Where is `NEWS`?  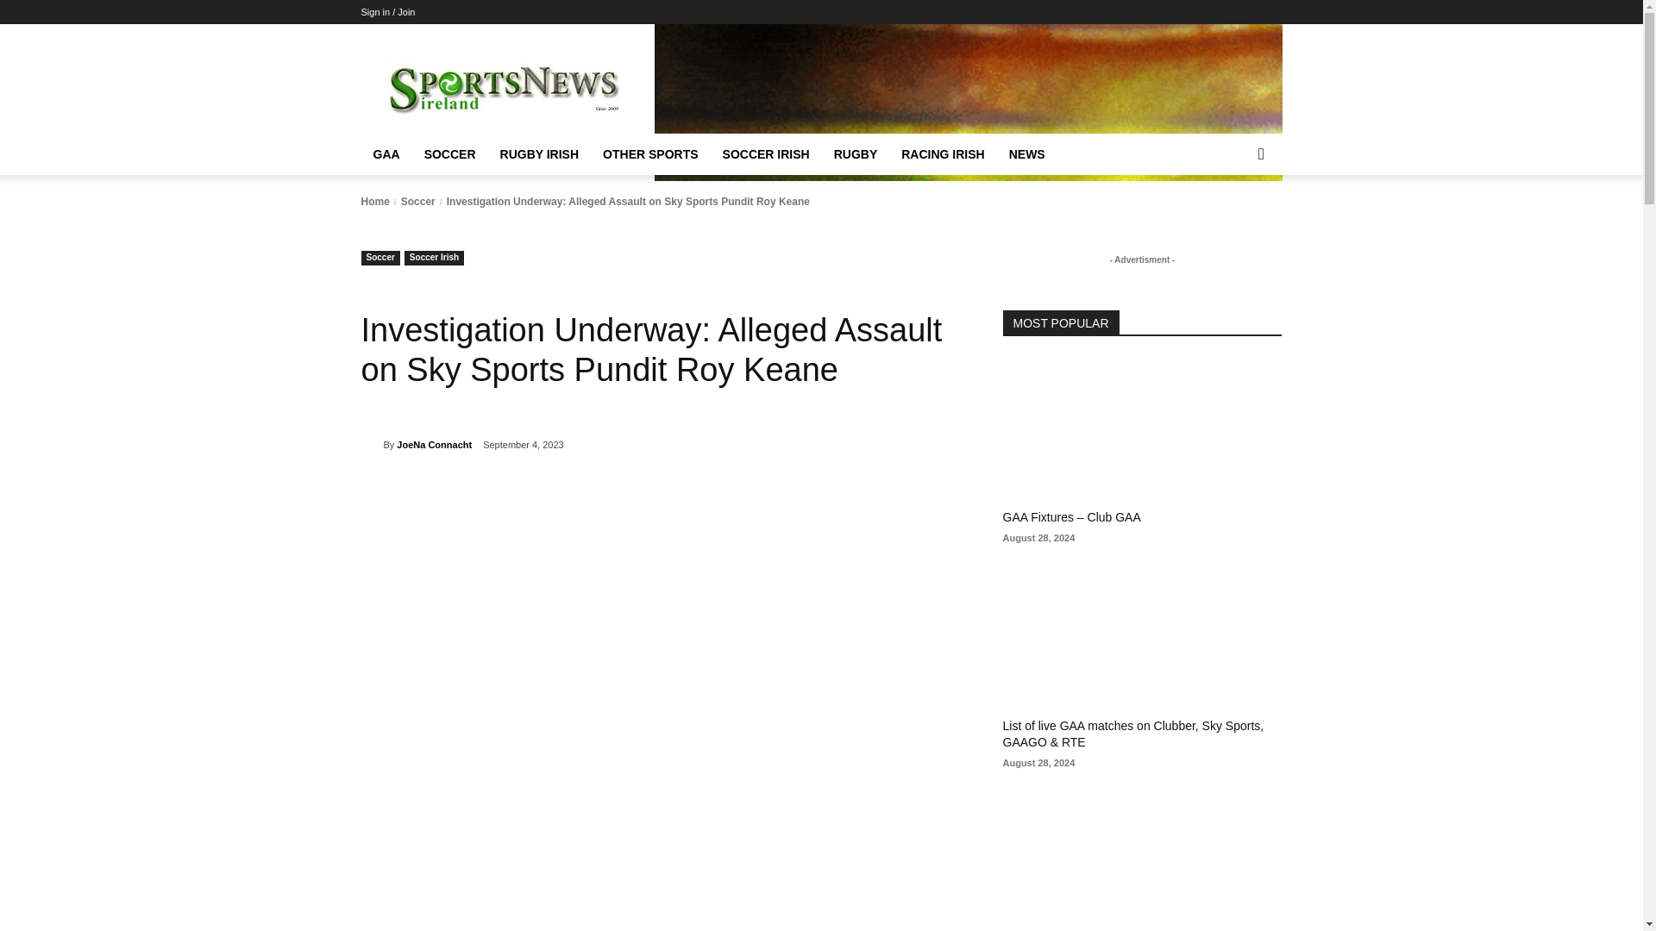 NEWS is located at coordinates (1026, 154).